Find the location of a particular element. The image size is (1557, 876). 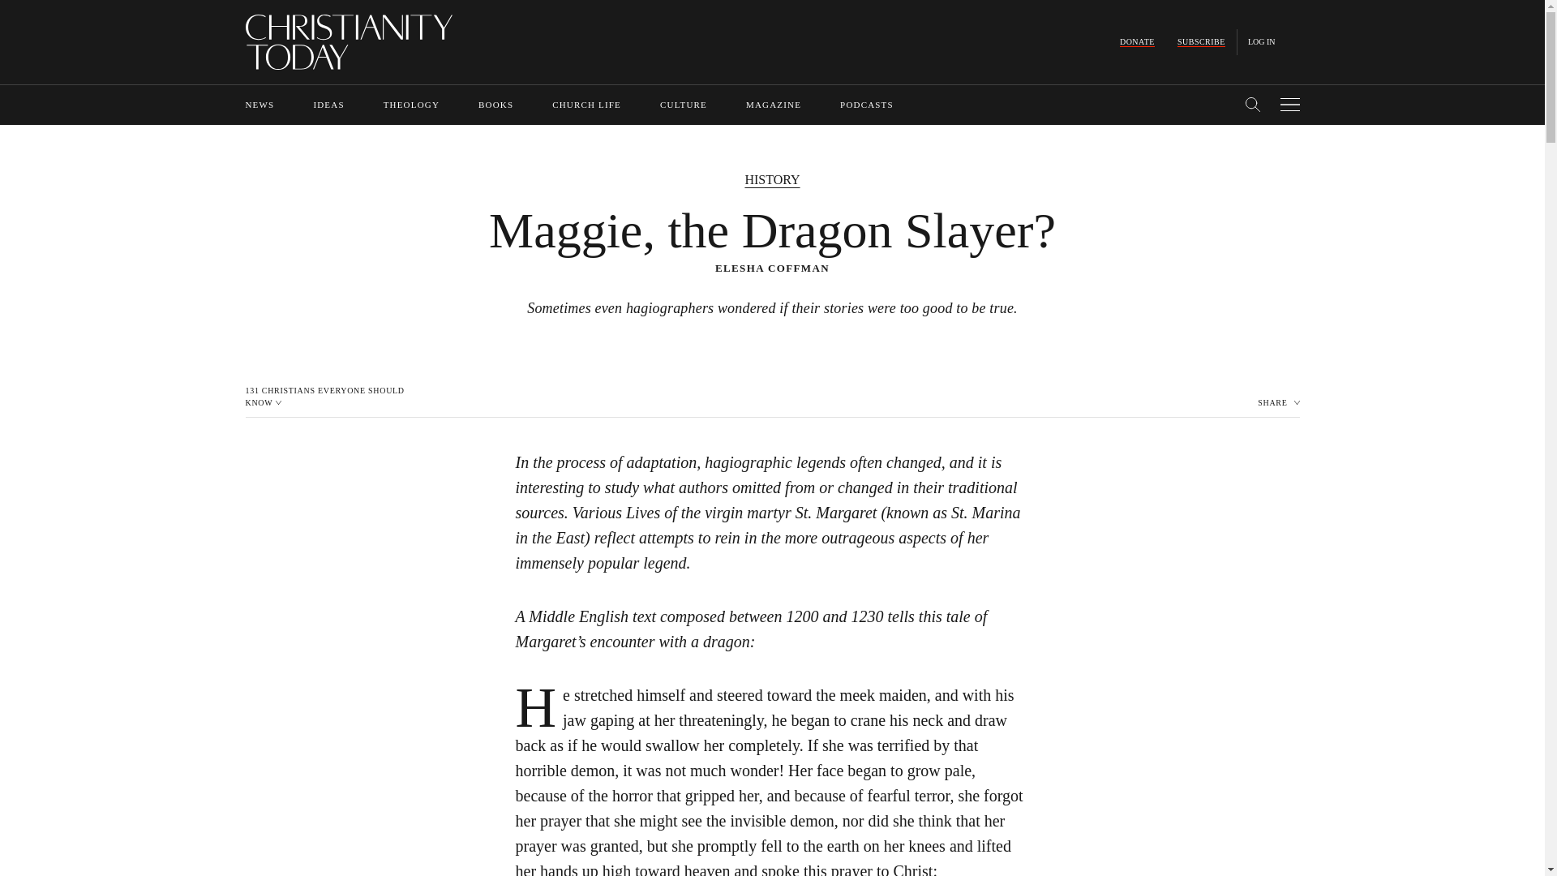

LOG IN is located at coordinates (1262, 42).